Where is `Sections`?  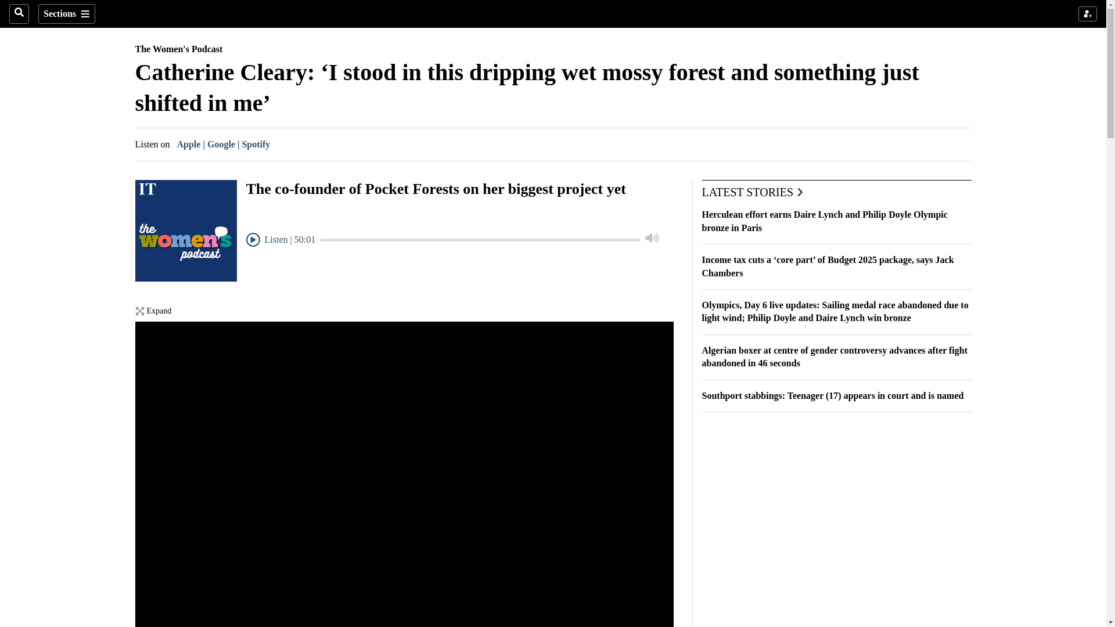 Sections is located at coordinates (66, 14).